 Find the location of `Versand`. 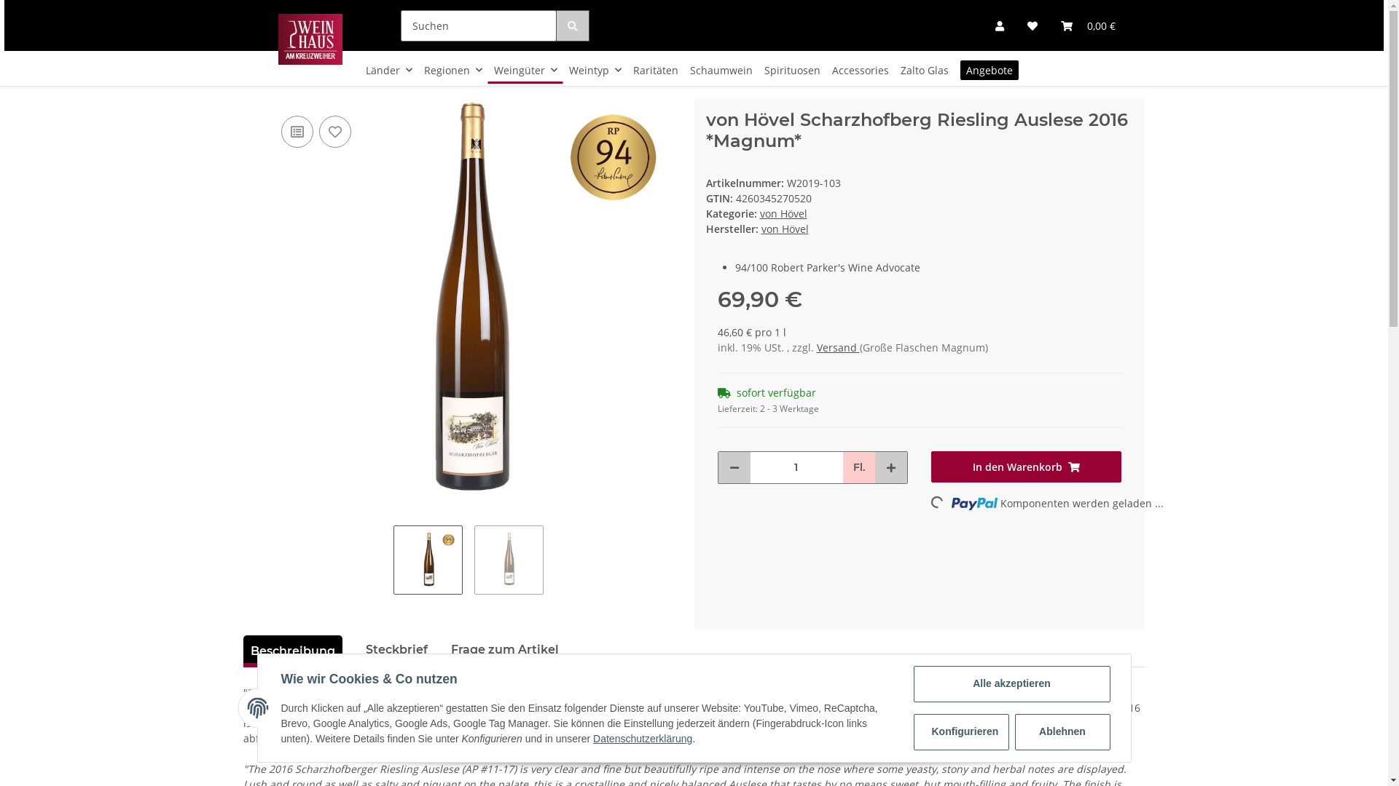

Versand is located at coordinates (838, 348).